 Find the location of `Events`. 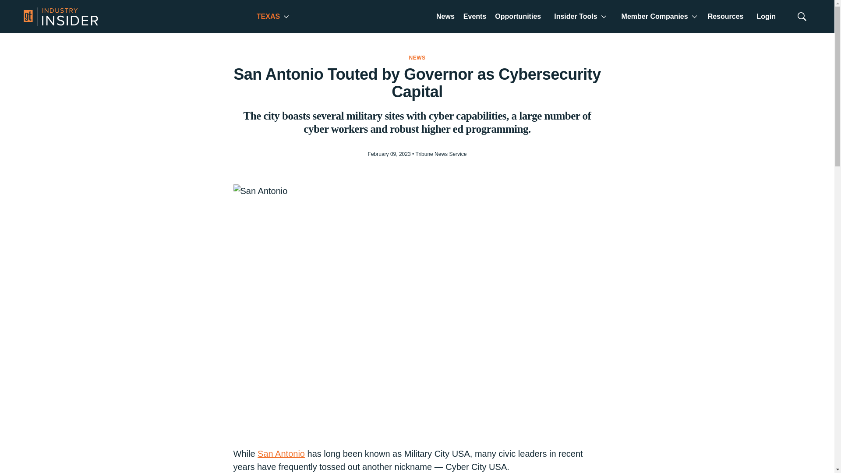

Events is located at coordinates (475, 18).